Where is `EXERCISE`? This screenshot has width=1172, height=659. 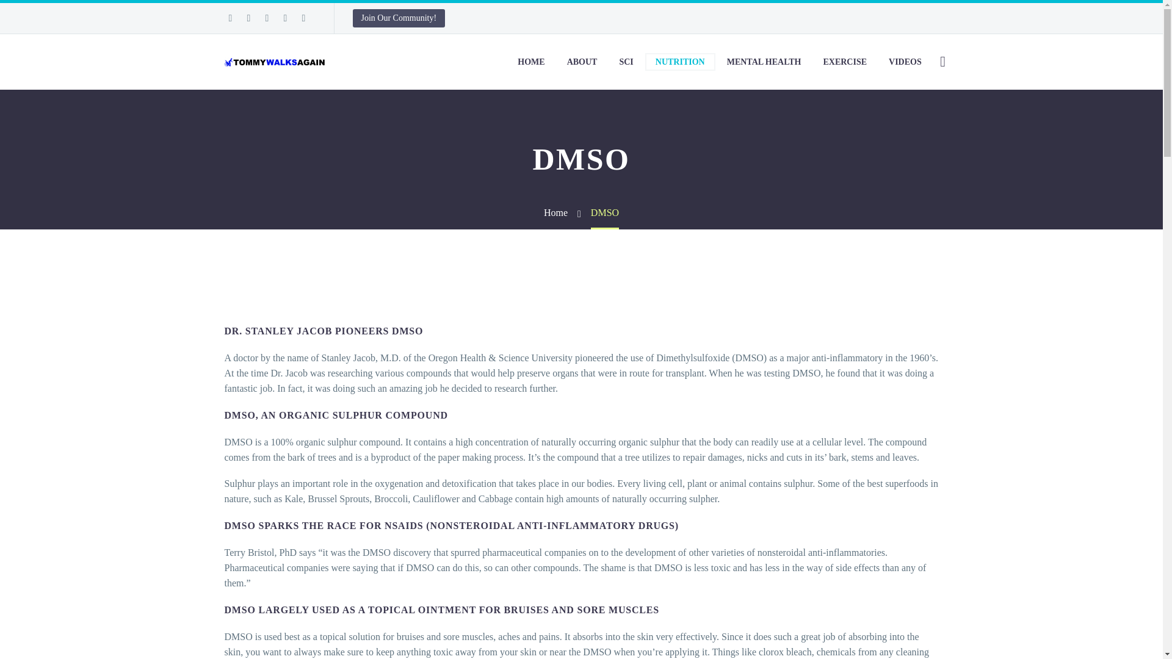 EXERCISE is located at coordinates (844, 62).